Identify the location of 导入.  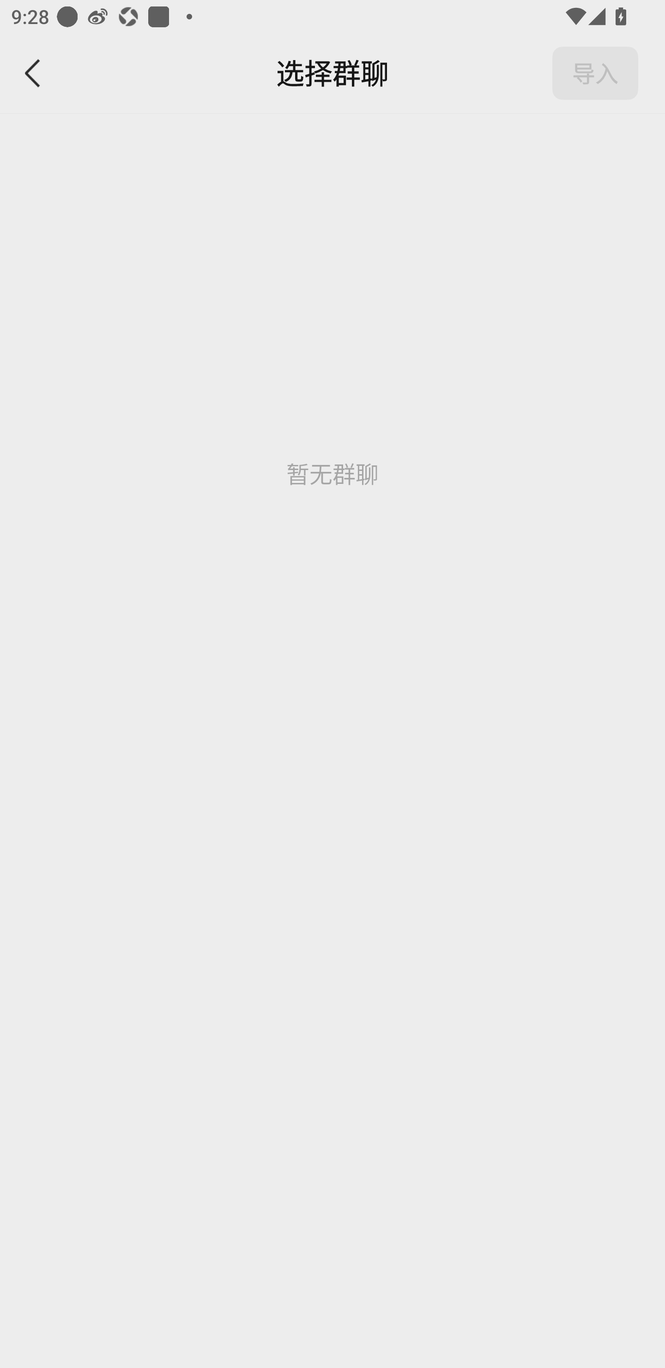
(595, 73).